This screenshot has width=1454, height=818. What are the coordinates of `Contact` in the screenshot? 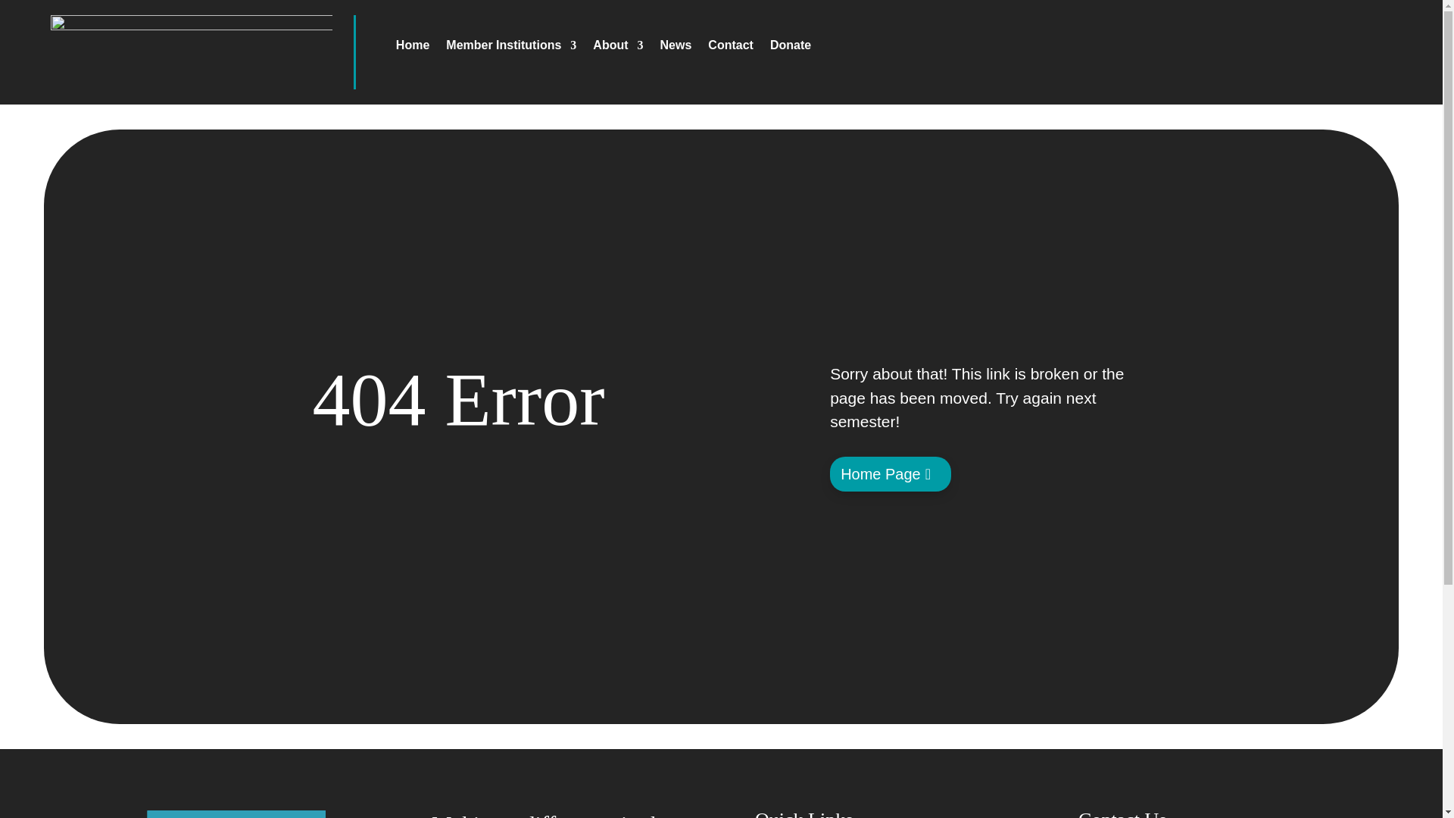 It's located at (730, 48).